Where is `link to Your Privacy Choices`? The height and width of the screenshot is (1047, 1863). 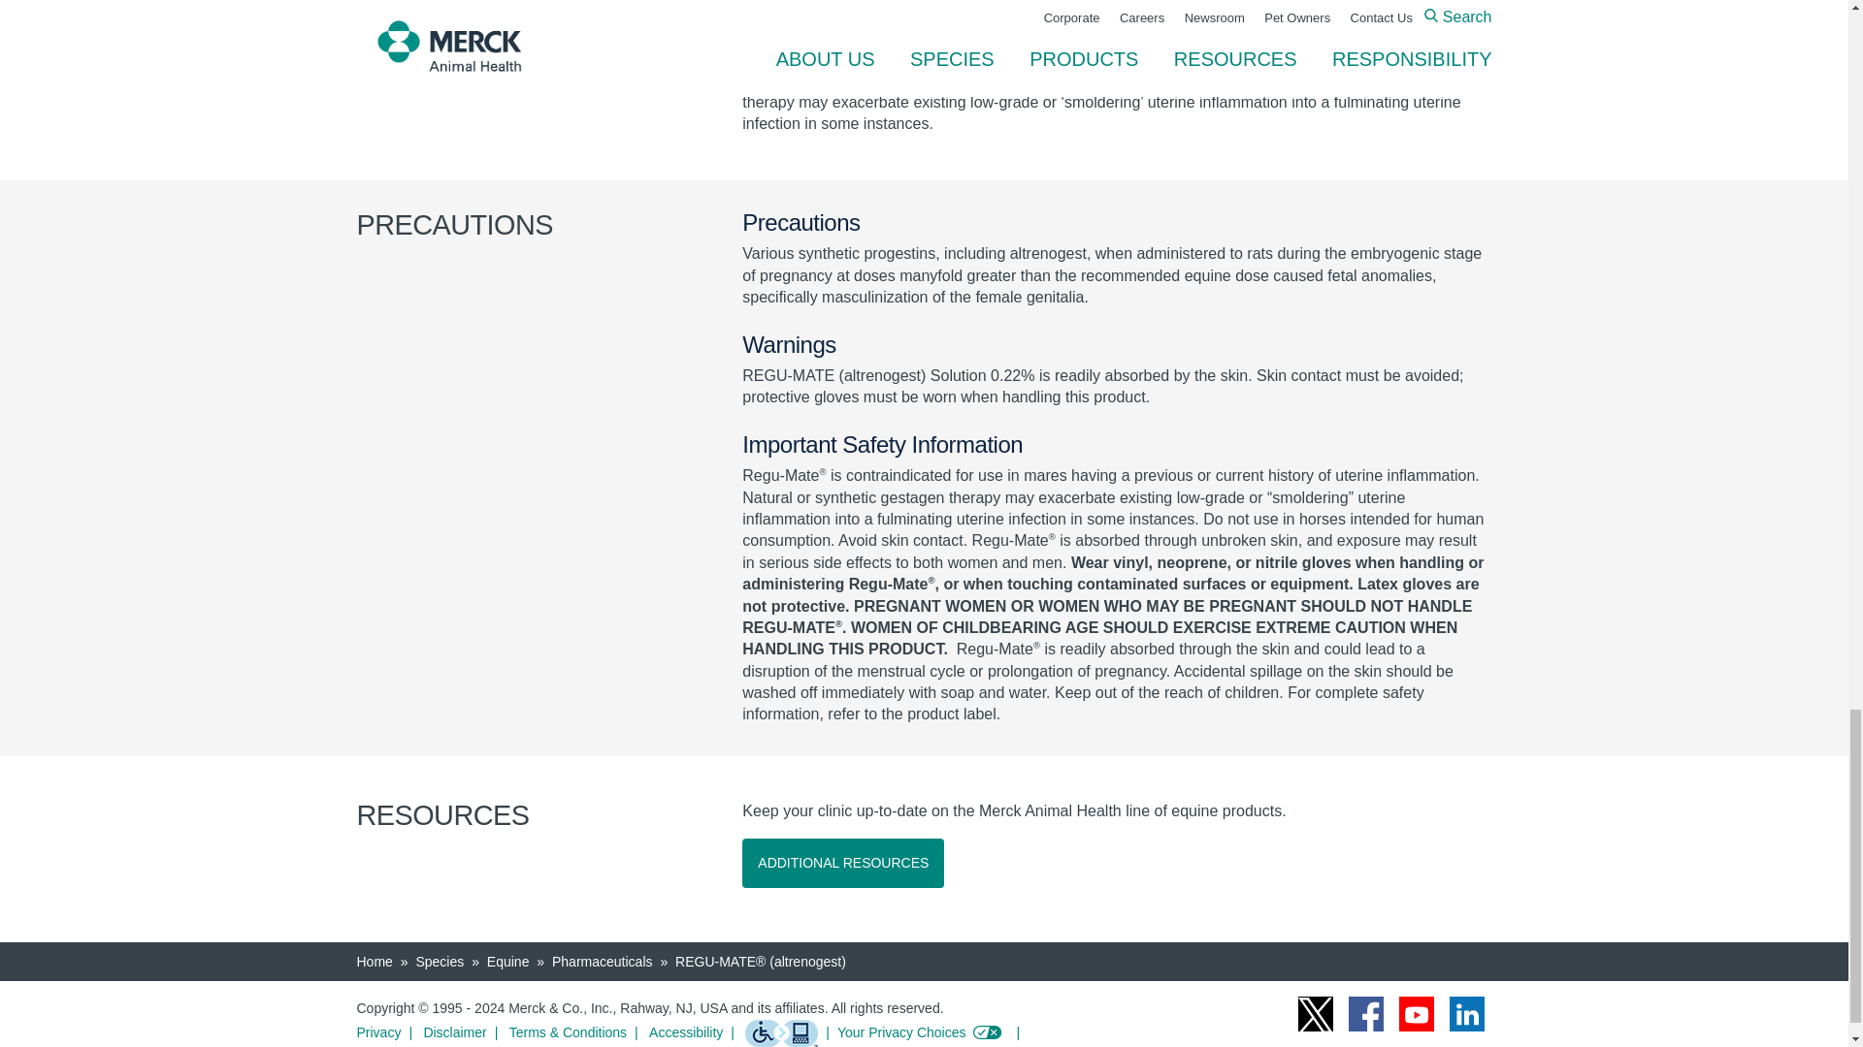 link to Your Privacy Choices is located at coordinates (931, 1031).